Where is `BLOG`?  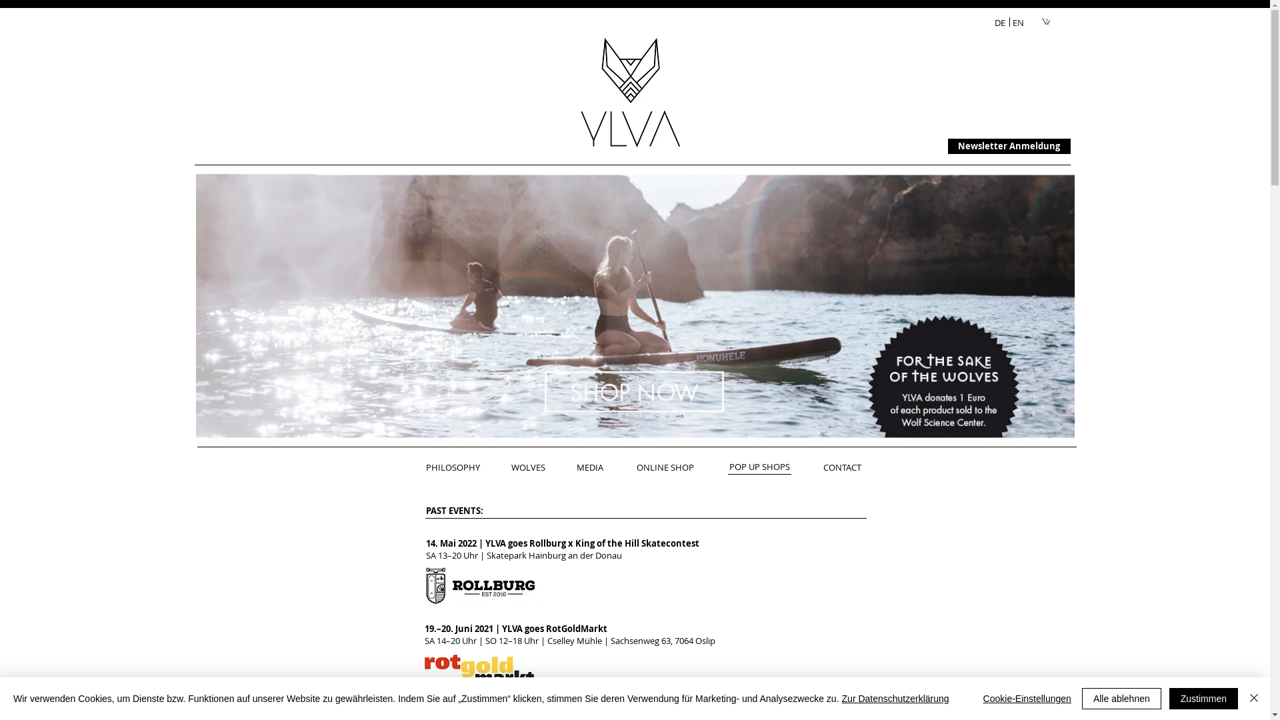
BLOG is located at coordinates (787, 191).